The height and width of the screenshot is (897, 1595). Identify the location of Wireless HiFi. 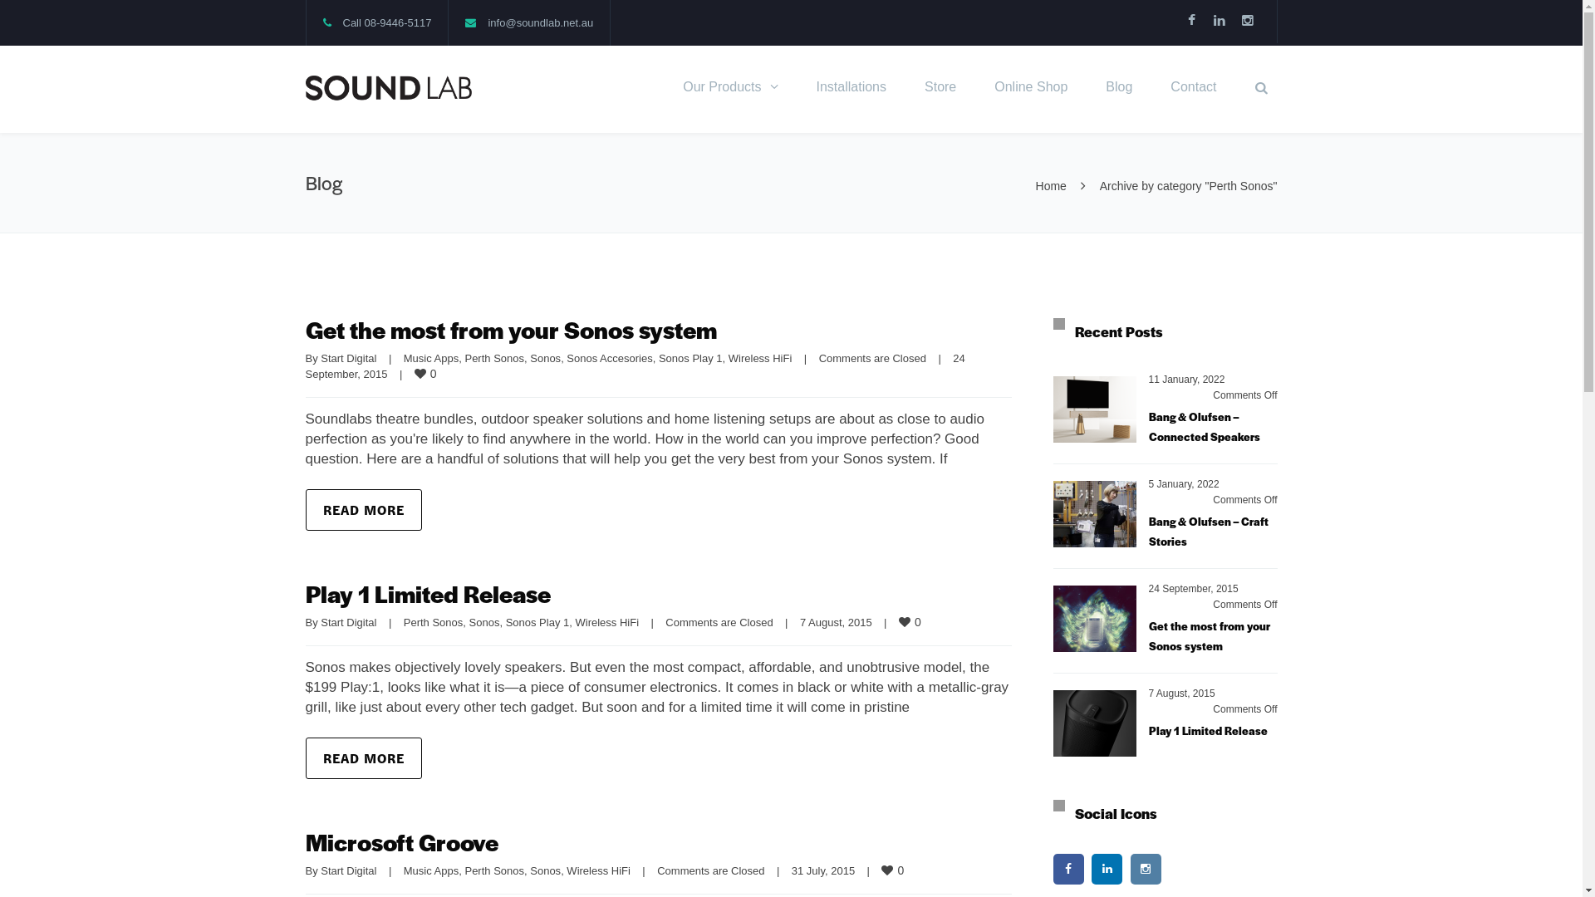
(606, 623).